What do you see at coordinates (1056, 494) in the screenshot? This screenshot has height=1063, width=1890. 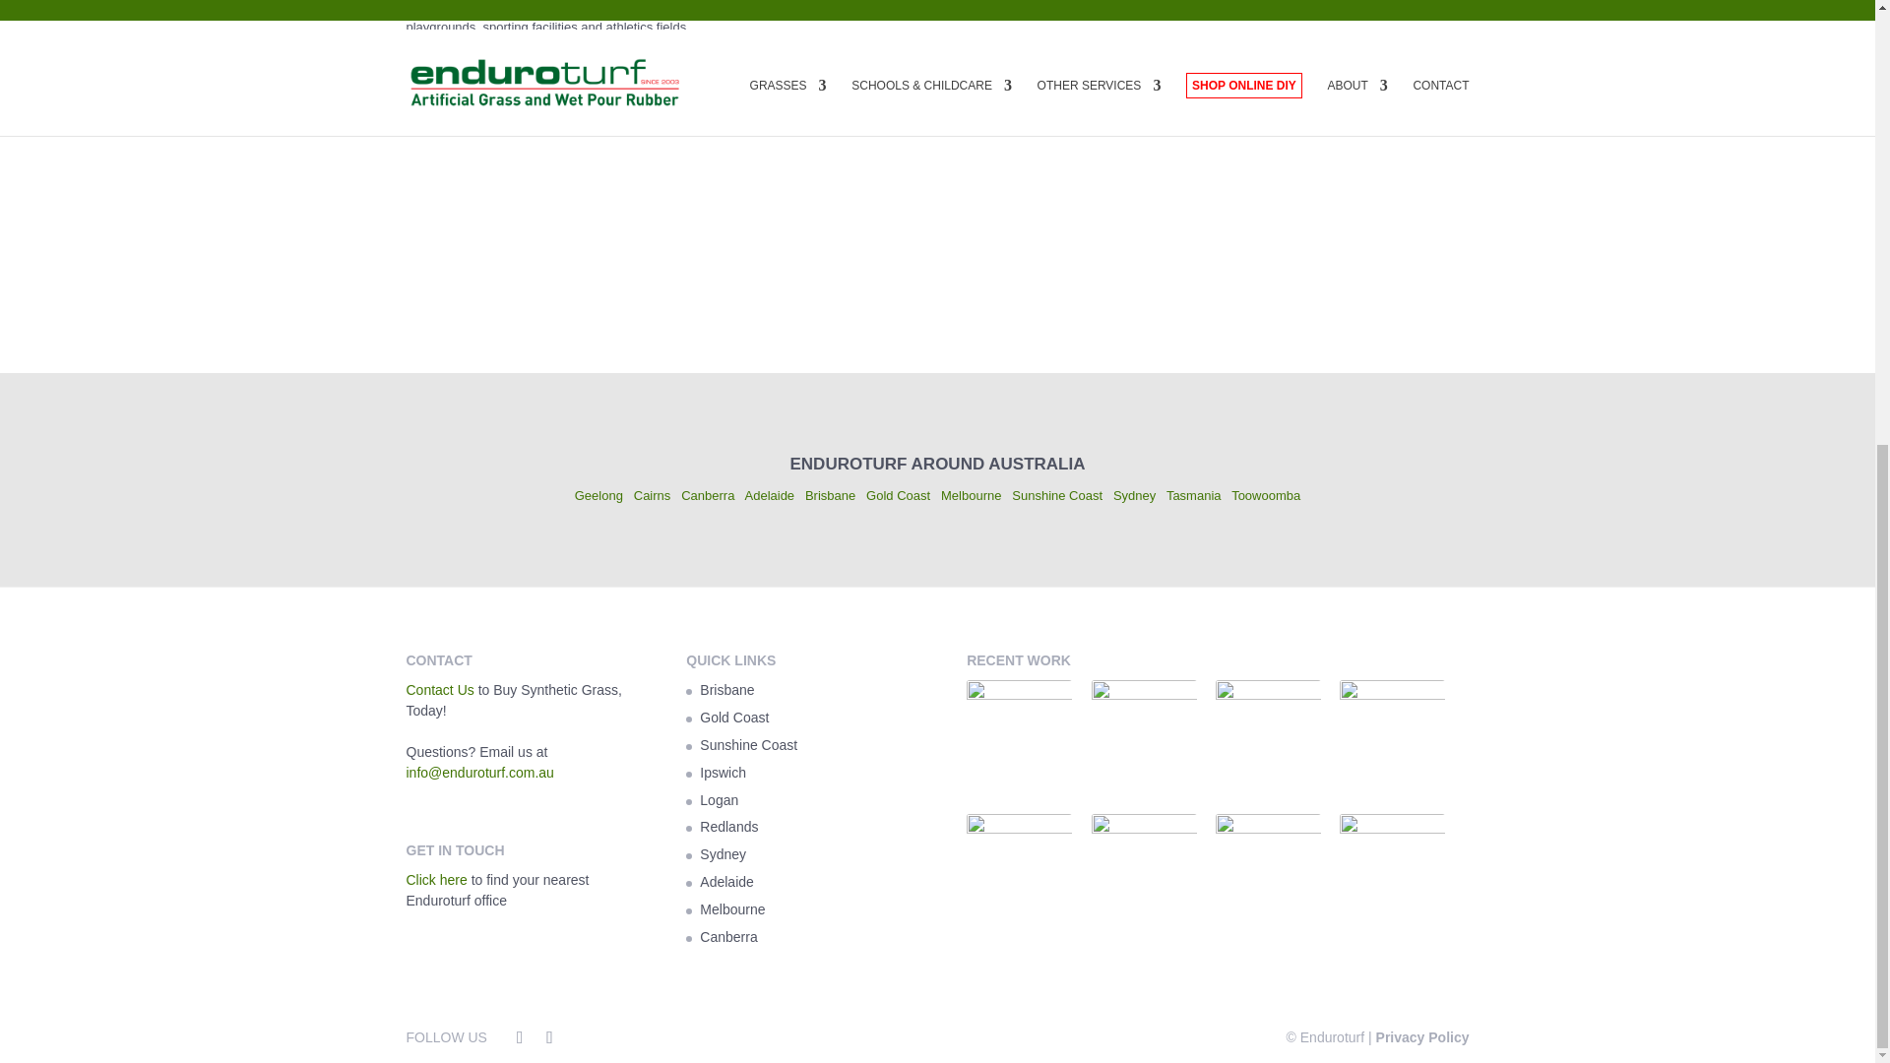 I see `Sunshine Coast` at bounding box center [1056, 494].